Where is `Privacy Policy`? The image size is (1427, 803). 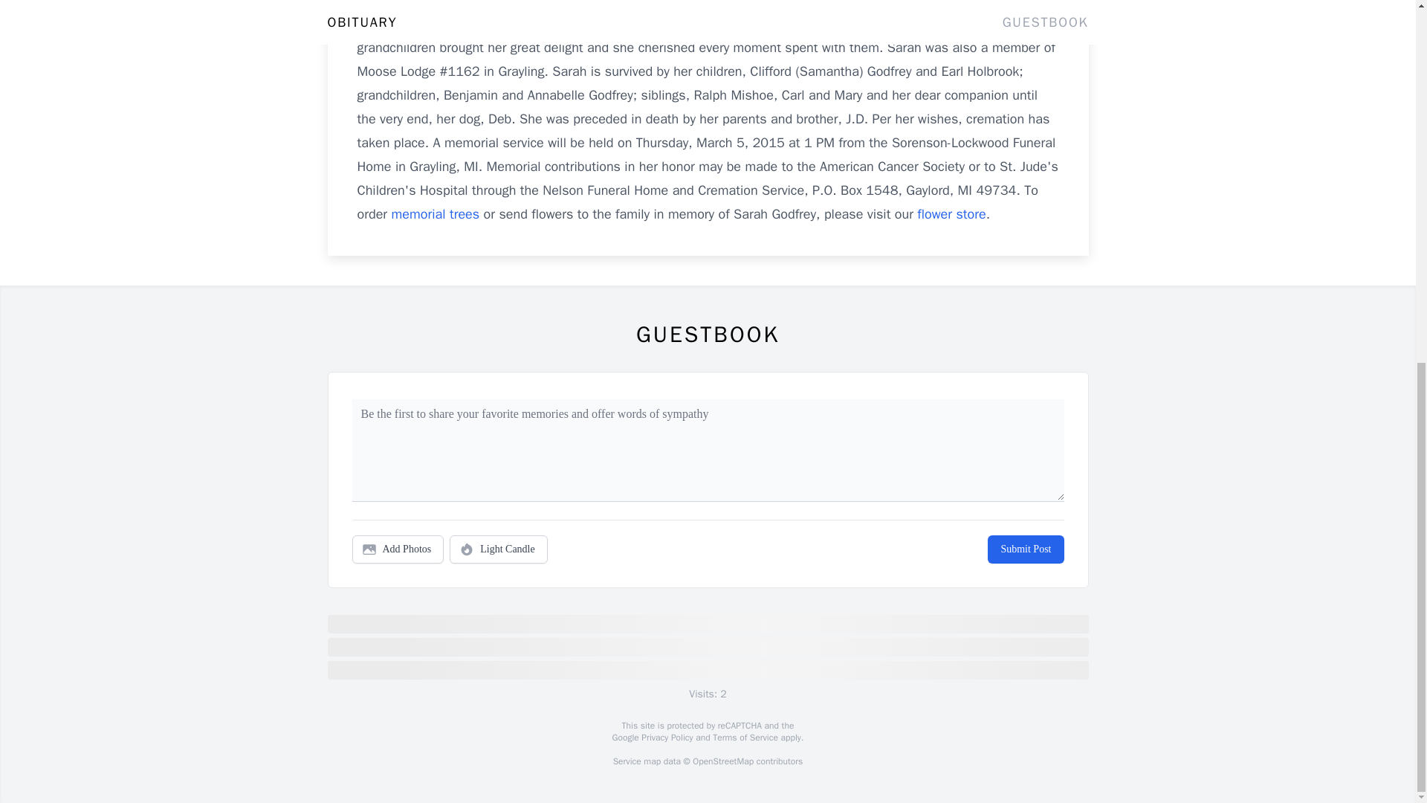
Privacy Policy is located at coordinates (666, 738).